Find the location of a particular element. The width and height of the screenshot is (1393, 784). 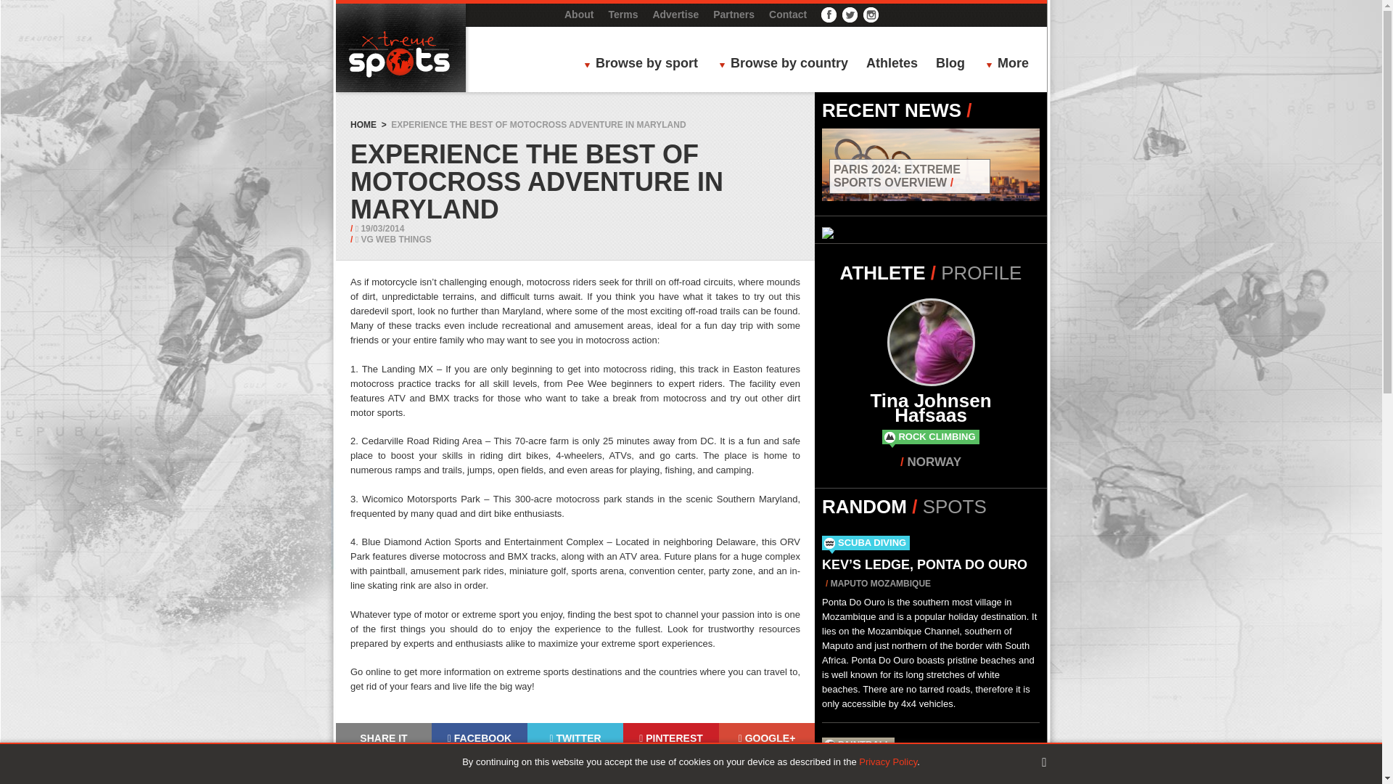

Contact is located at coordinates (787, 15).